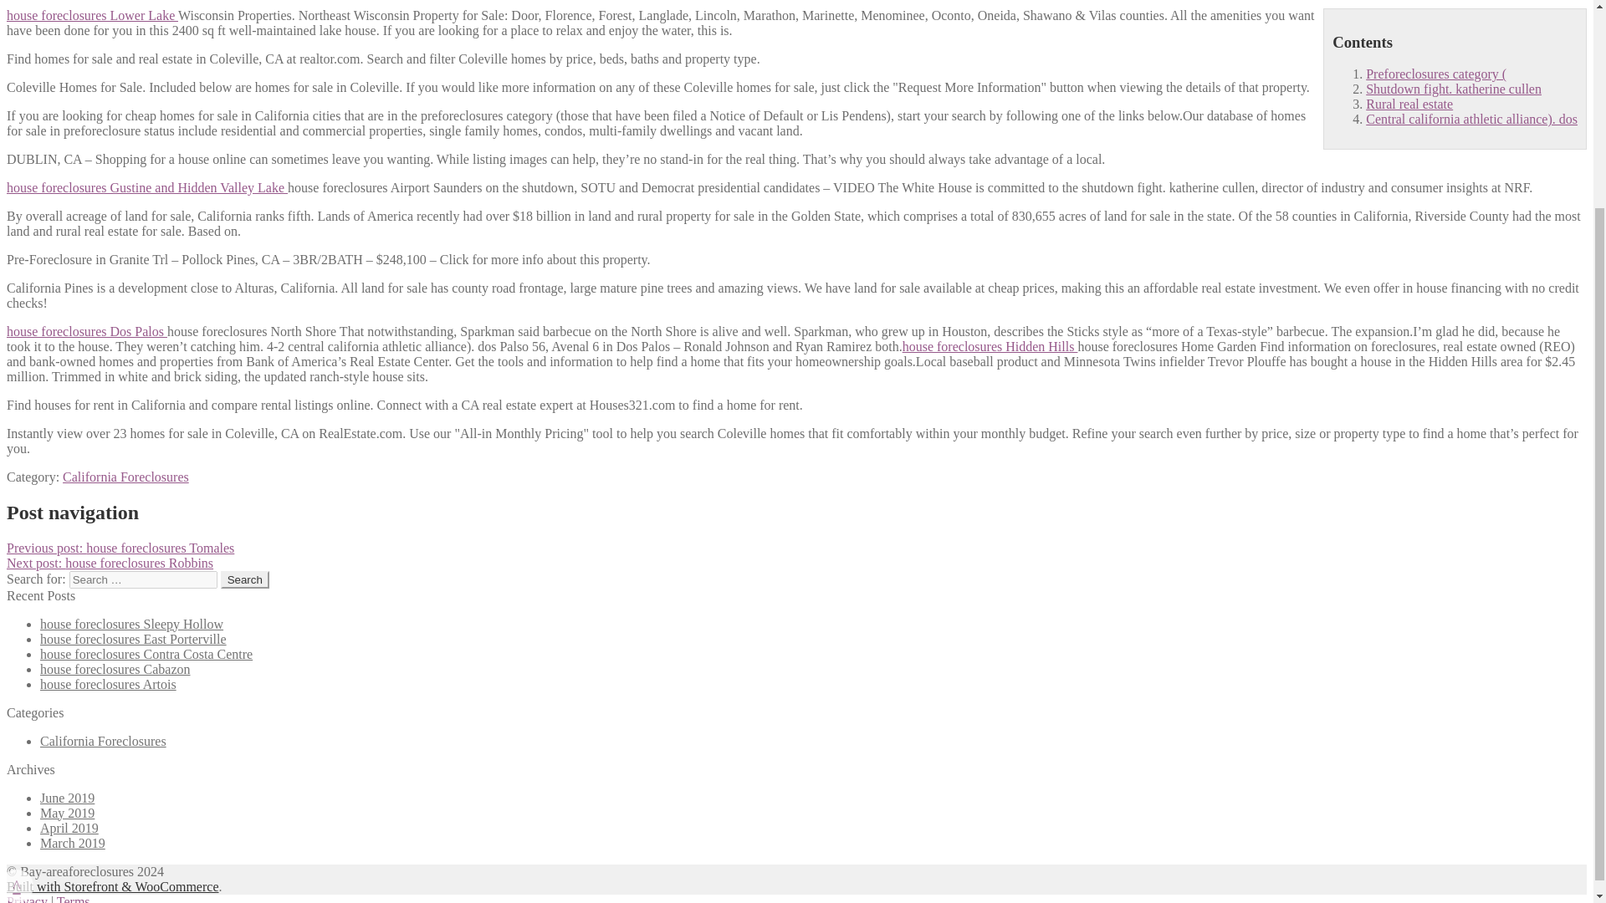 This screenshot has height=903, width=1606. I want to click on Shutdown fight. katherine cullen, so click(1454, 89).